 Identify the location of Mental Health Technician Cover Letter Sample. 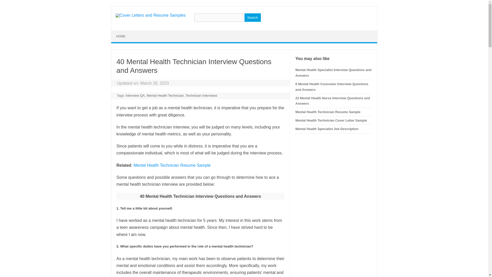
(331, 121).